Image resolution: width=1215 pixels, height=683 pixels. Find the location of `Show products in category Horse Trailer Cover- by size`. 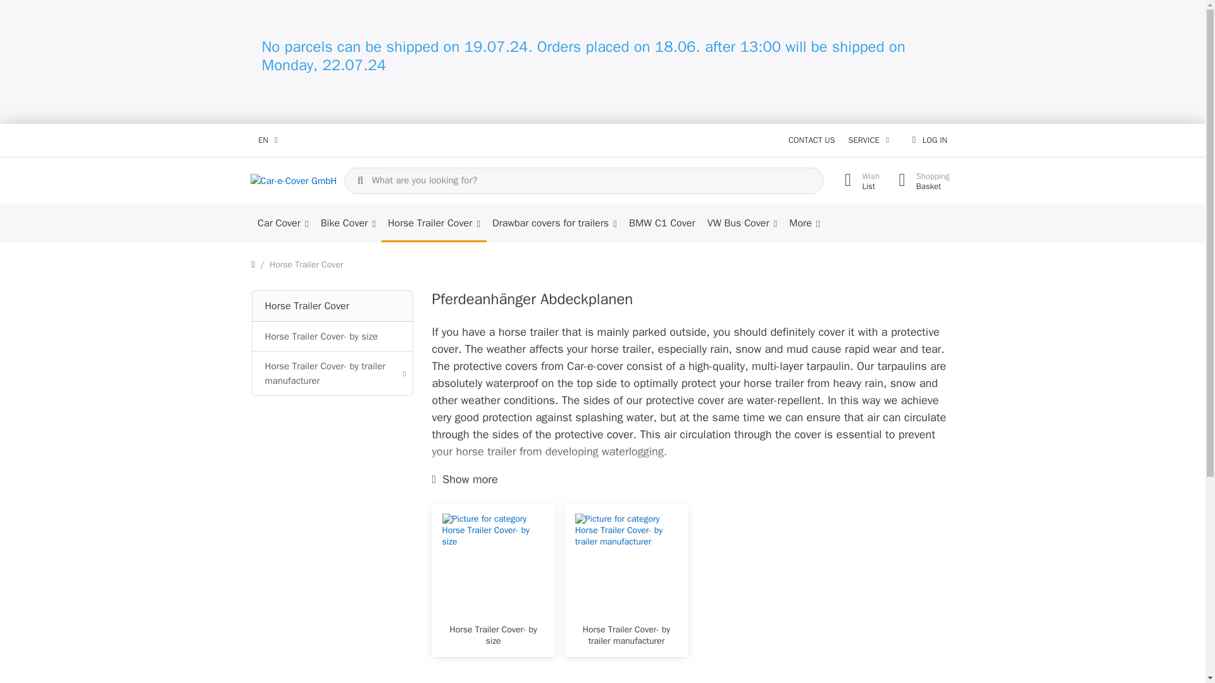

Show products in category Horse Trailer Cover- by size is located at coordinates (493, 565).